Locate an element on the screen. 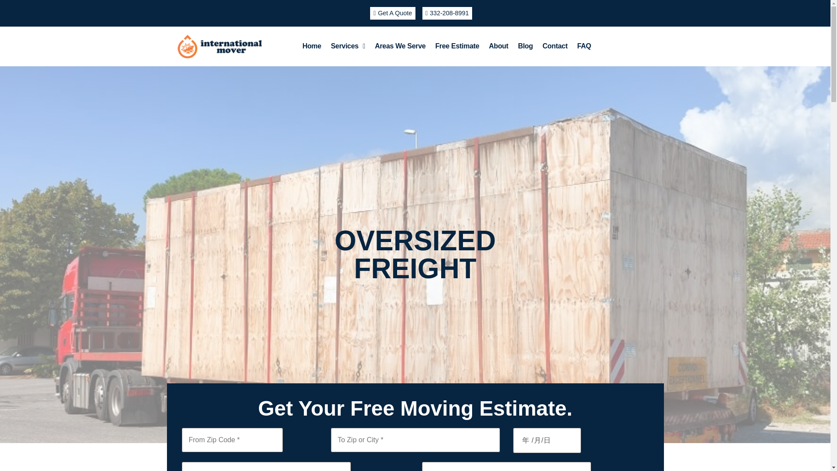 Image resolution: width=837 pixels, height=471 pixels. Free Estimate is located at coordinates (457, 46).